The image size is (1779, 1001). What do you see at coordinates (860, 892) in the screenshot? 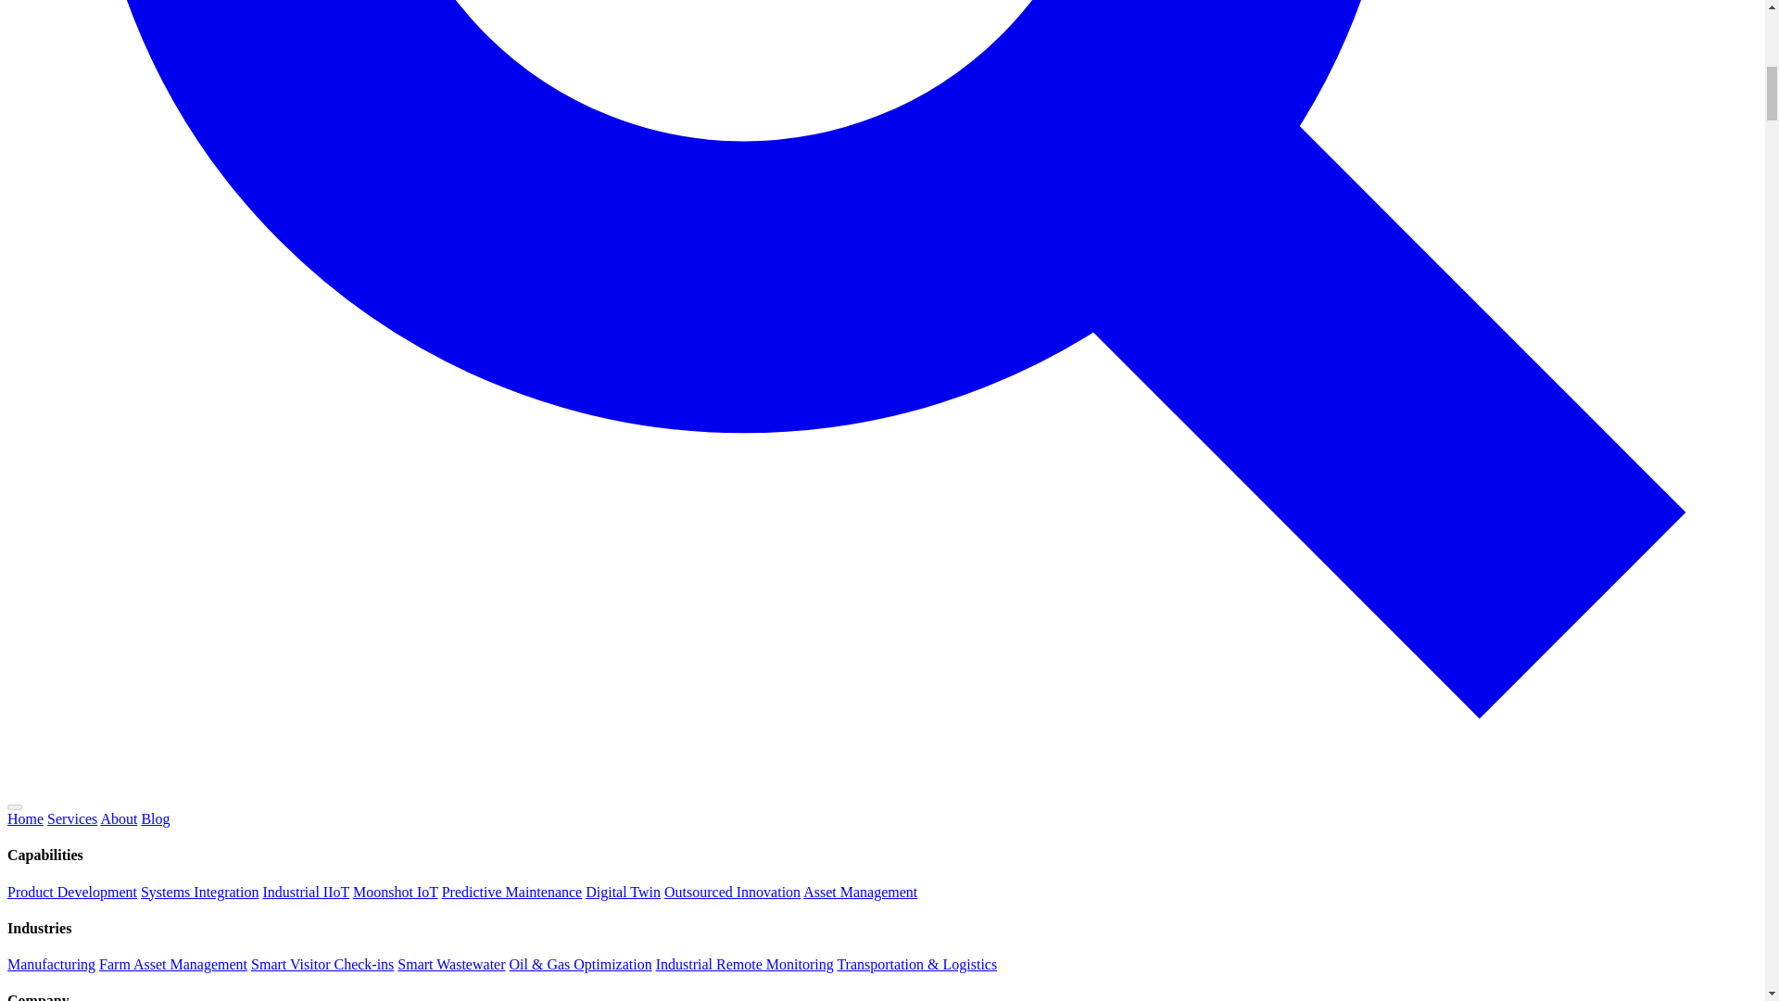
I see `Asset Management` at bounding box center [860, 892].